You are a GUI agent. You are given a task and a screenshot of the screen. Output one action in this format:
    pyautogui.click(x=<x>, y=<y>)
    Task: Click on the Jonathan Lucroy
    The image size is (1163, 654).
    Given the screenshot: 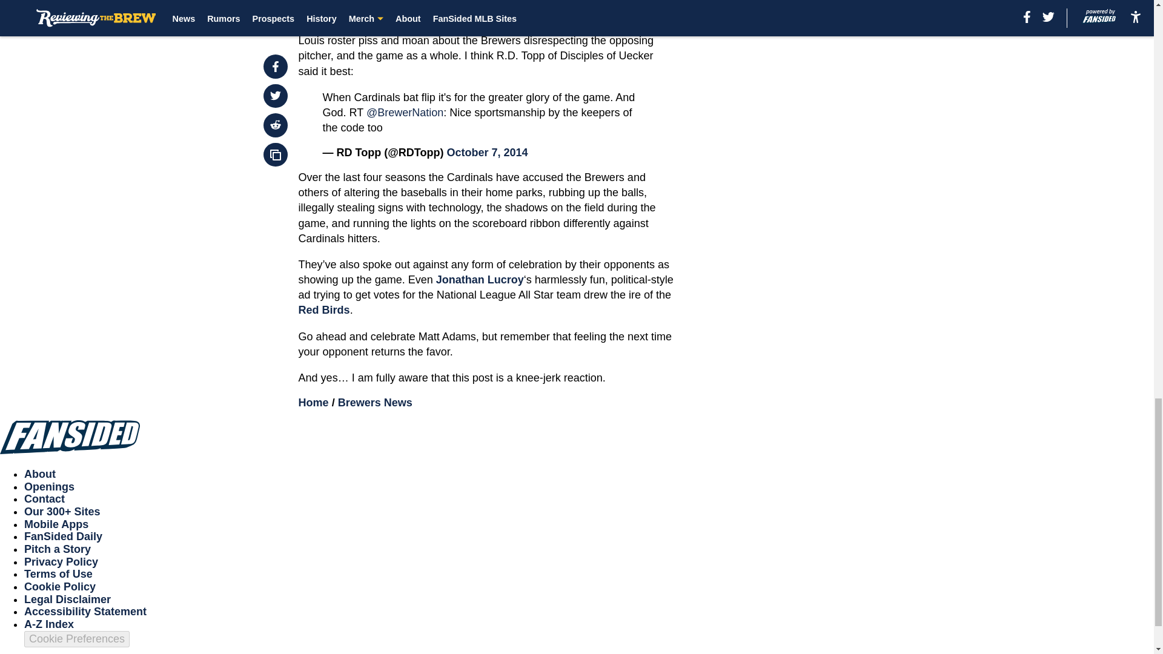 What is the action you would take?
    pyautogui.click(x=480, y=280)
    